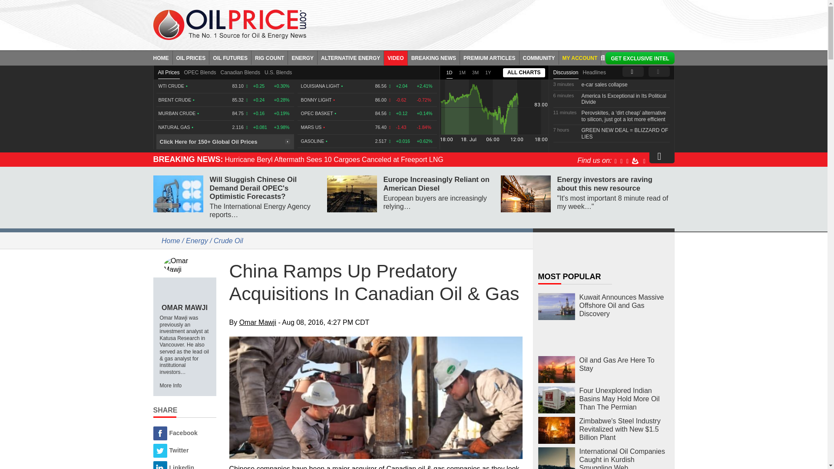  Describe the element at coordinates (269, 57) in the screenshot. I see `RIG COUNT` at that location.